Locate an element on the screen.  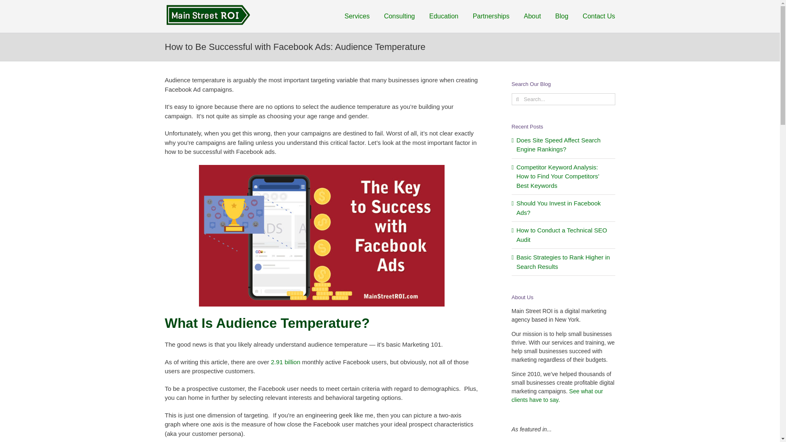
Partnerships is located at coordinates (491, 16).